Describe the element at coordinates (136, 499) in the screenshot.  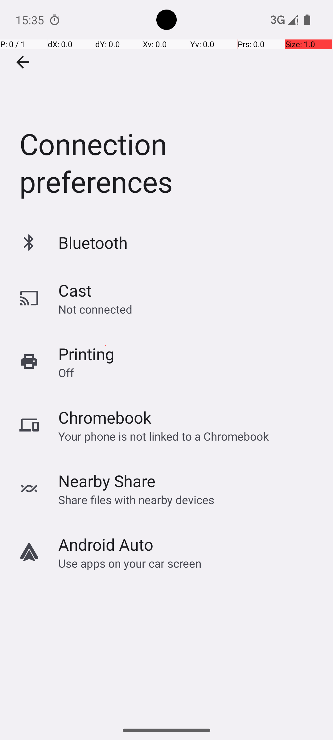
I see `Share files with nearby devices` at that location.